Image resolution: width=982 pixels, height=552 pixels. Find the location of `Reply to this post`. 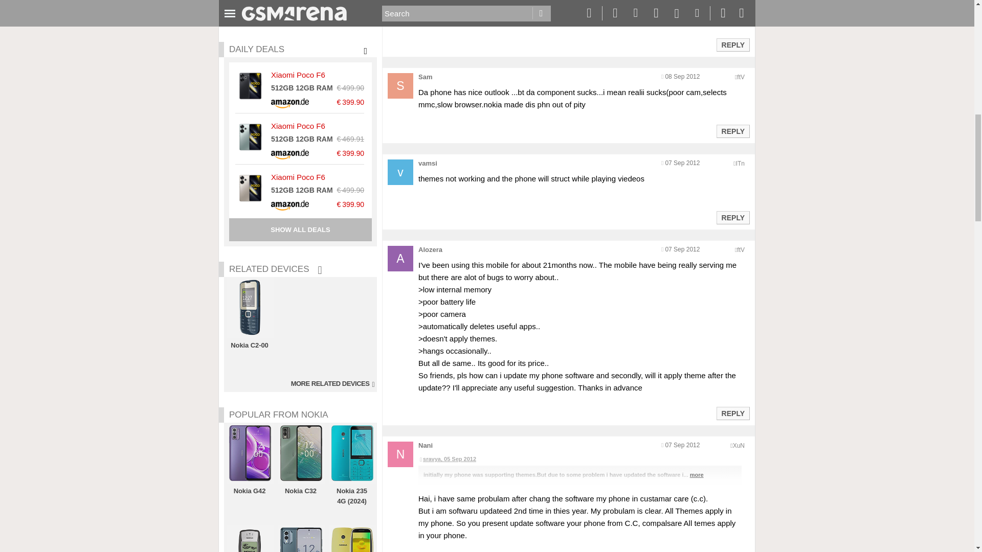

Reply to this post is located at coordinates (732, 218).